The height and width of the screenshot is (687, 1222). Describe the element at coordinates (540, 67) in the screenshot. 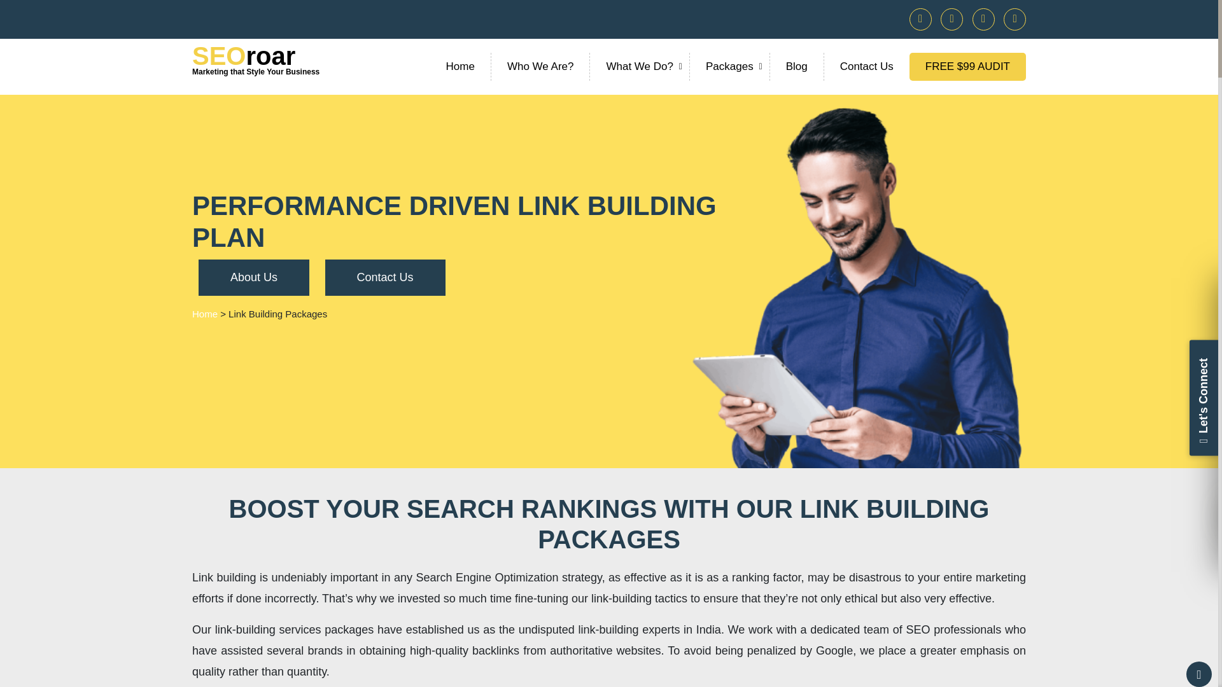

I see `Contact Us` at that location.